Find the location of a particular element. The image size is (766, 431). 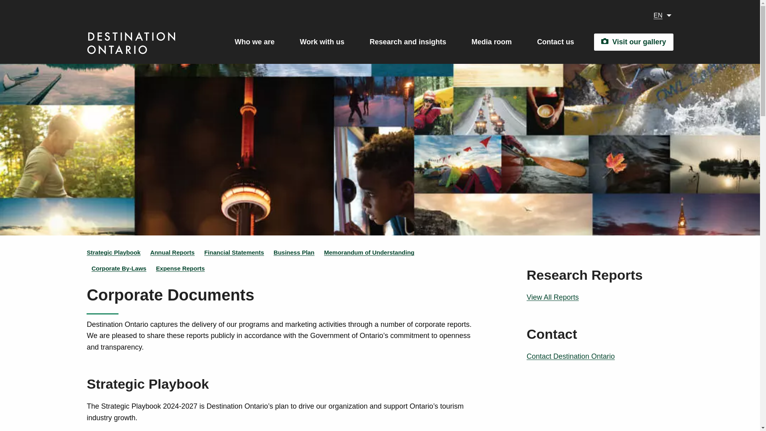

Research and insights is located at coordinates (408, 42).